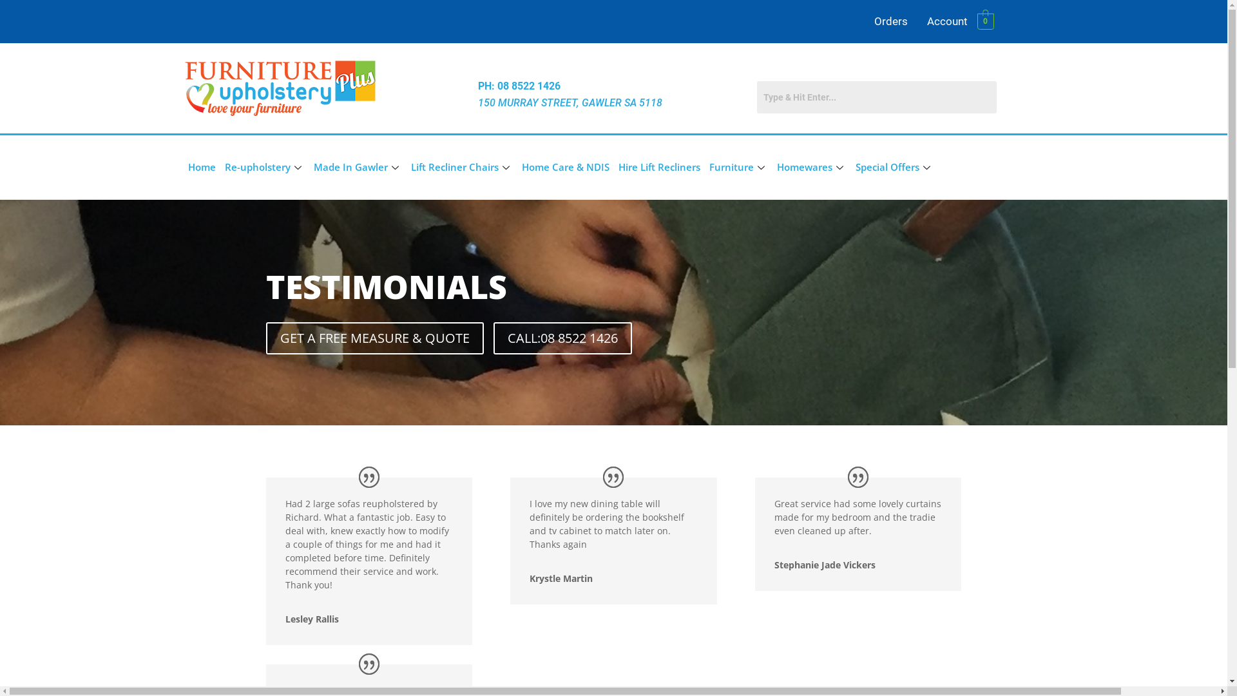  I want to click on 0, so click(986, 21).